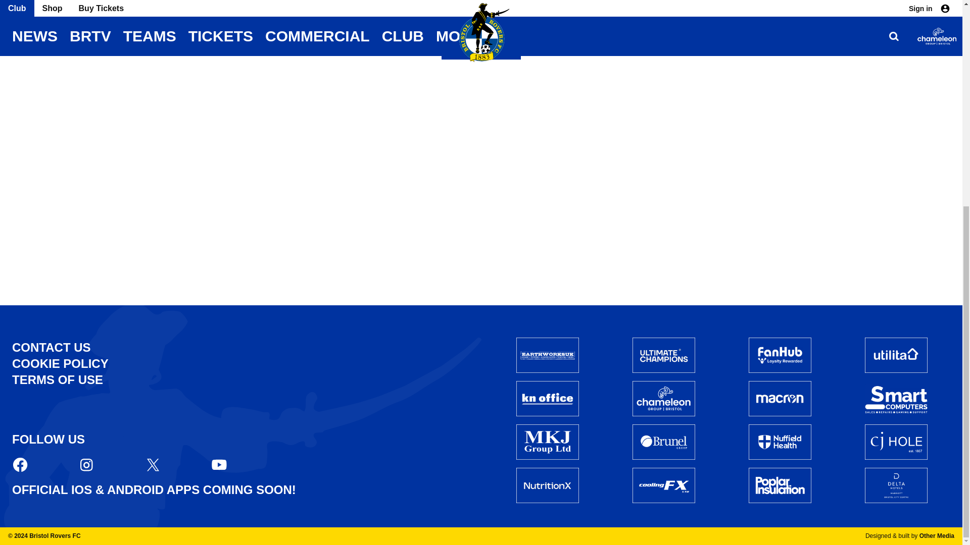 The image size is (970, 545). I want to click on Ultimate Champions, so click(664, 355).